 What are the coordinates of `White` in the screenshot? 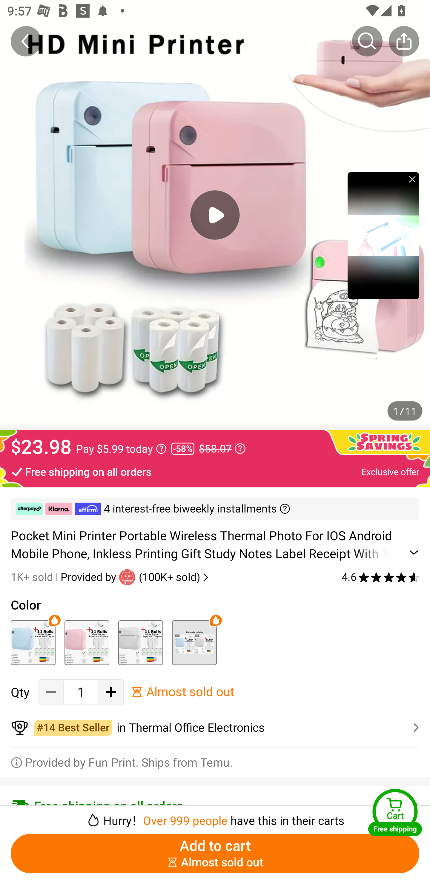 It's located at (140, 642).